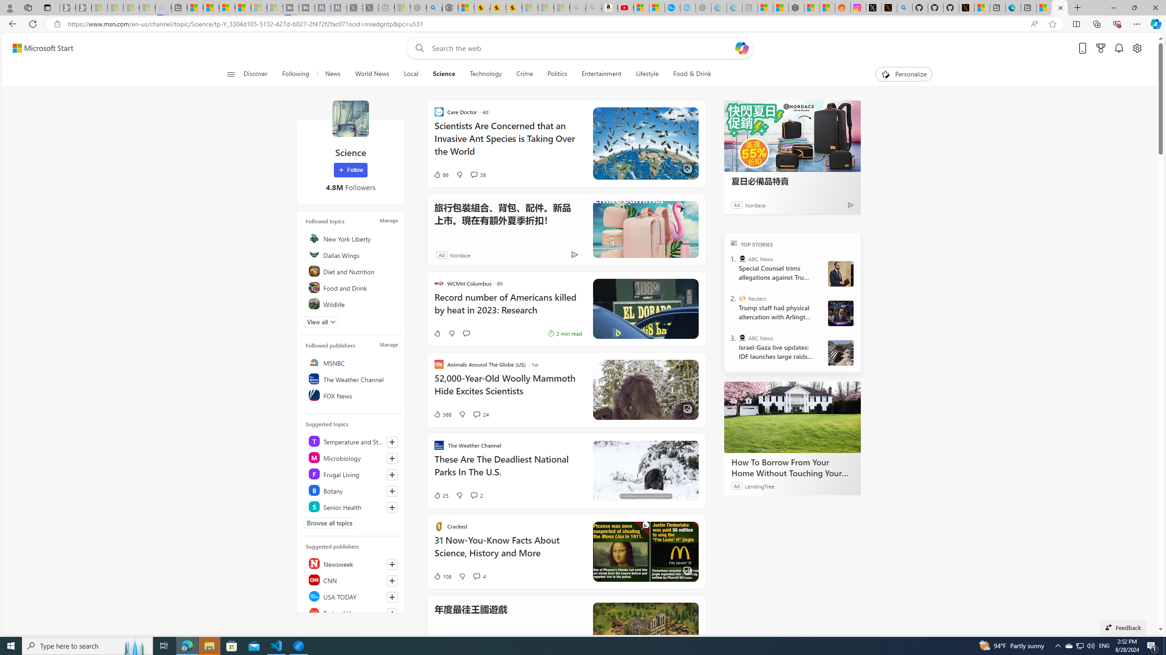 This screenshot has height=655, width=1166. Describe the element at coordinates (418, 8) in the screenshot. I see `Nordace - Summer Adventures 2024 - Sleeping` at that location.